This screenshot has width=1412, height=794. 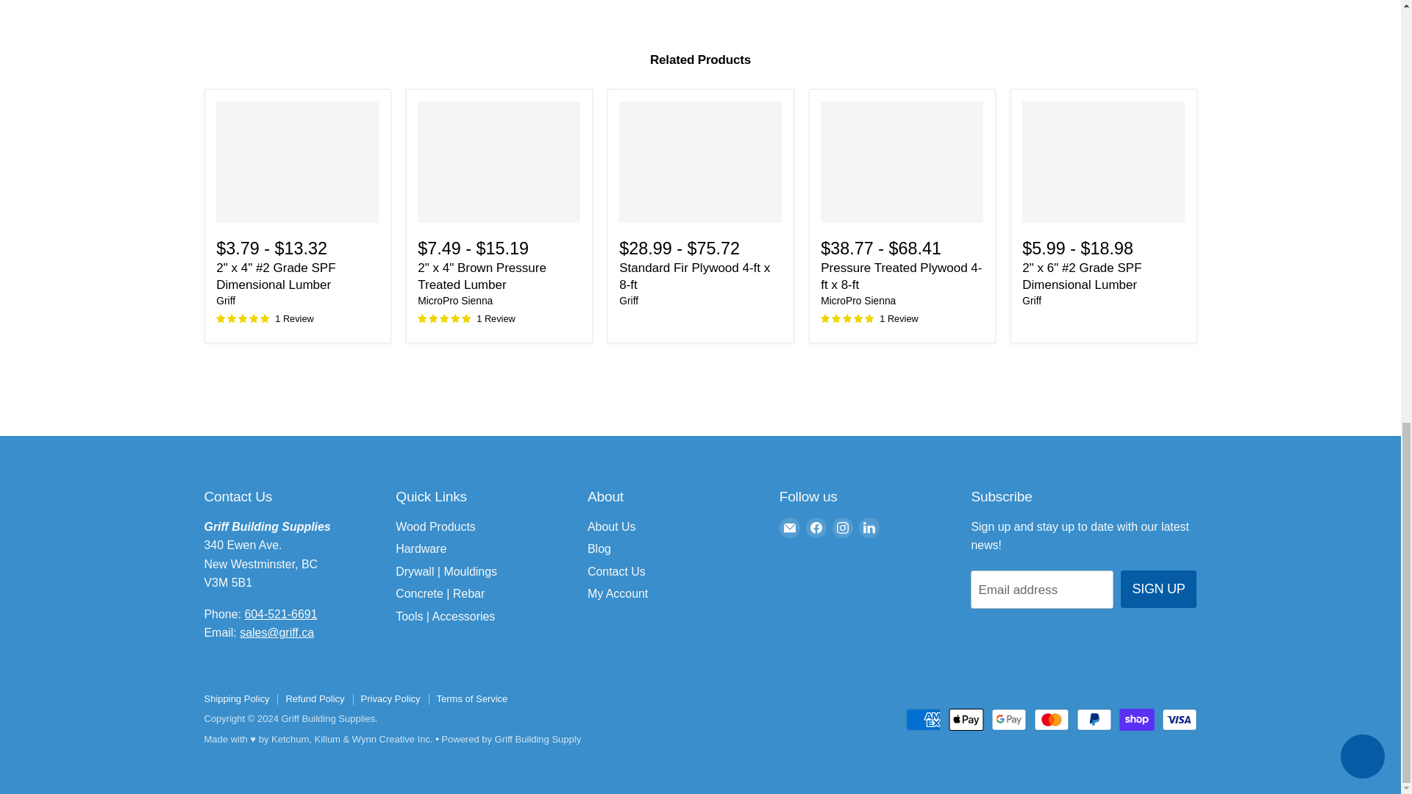 What do you see at coordinates (843, 528) in the screenshot?
I see `Instagram` at bounding box center [843, 528].